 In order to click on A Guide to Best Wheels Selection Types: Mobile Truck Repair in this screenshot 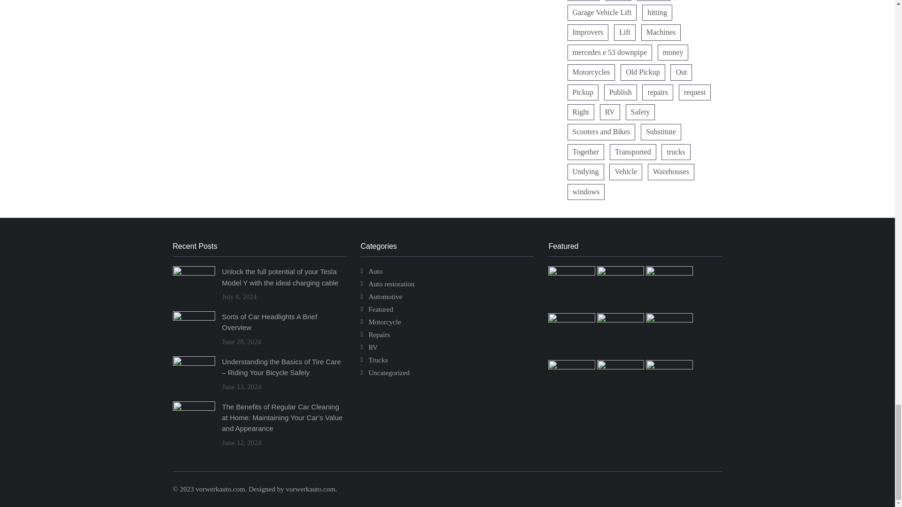, I will do `click(621, 367)`.